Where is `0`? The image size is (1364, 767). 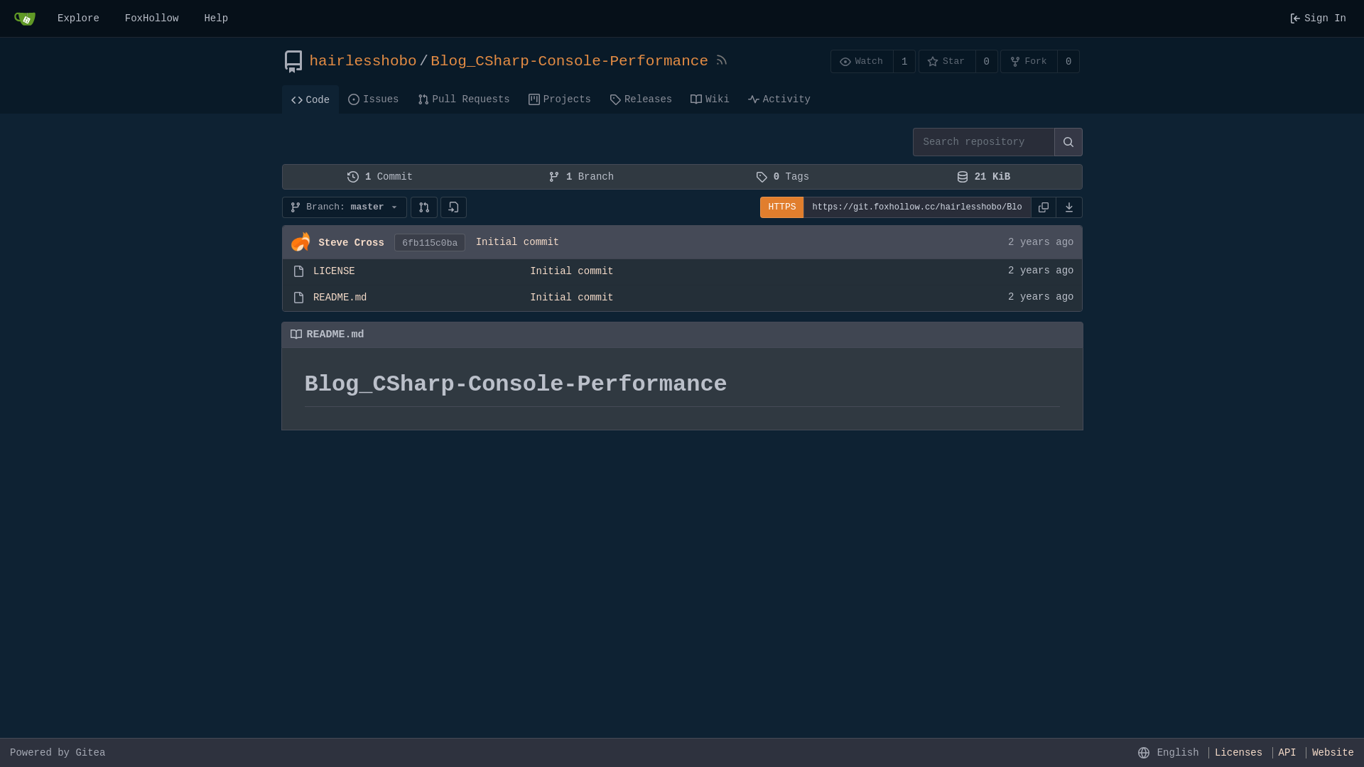 0 is located at coordinates (1068, 61).